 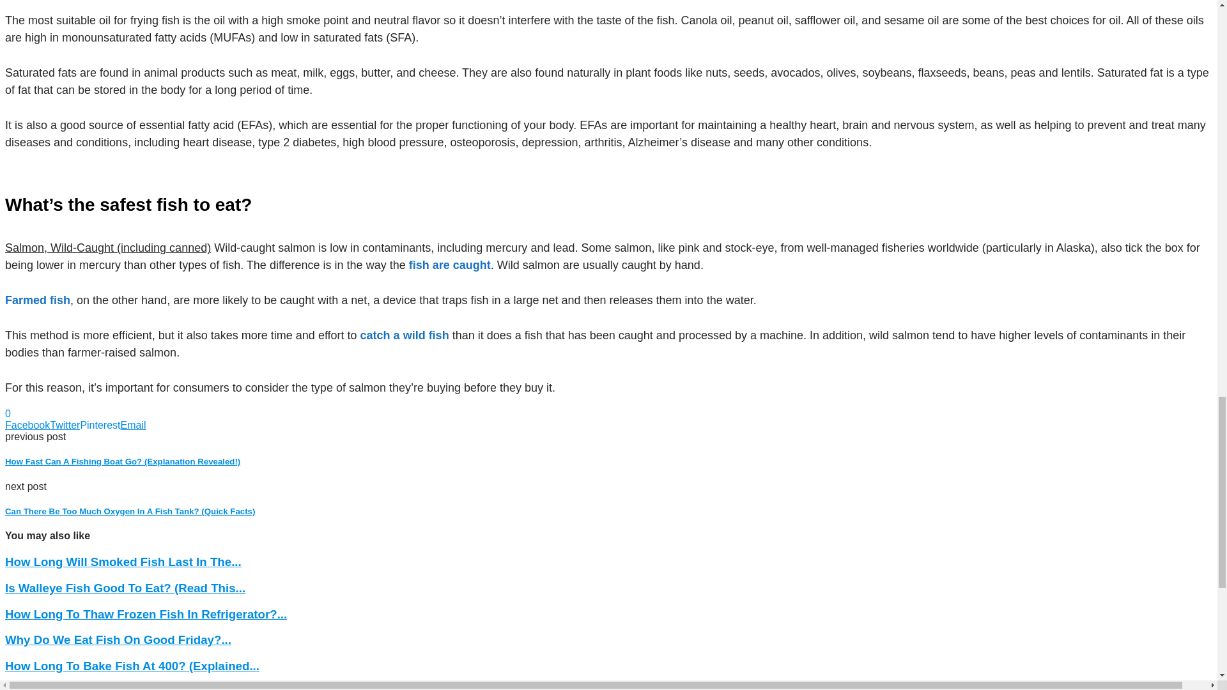 What do you see at coordinates (450, 265) in the screenshot?
I see `fish are caught` at bounding box center [450, 265].